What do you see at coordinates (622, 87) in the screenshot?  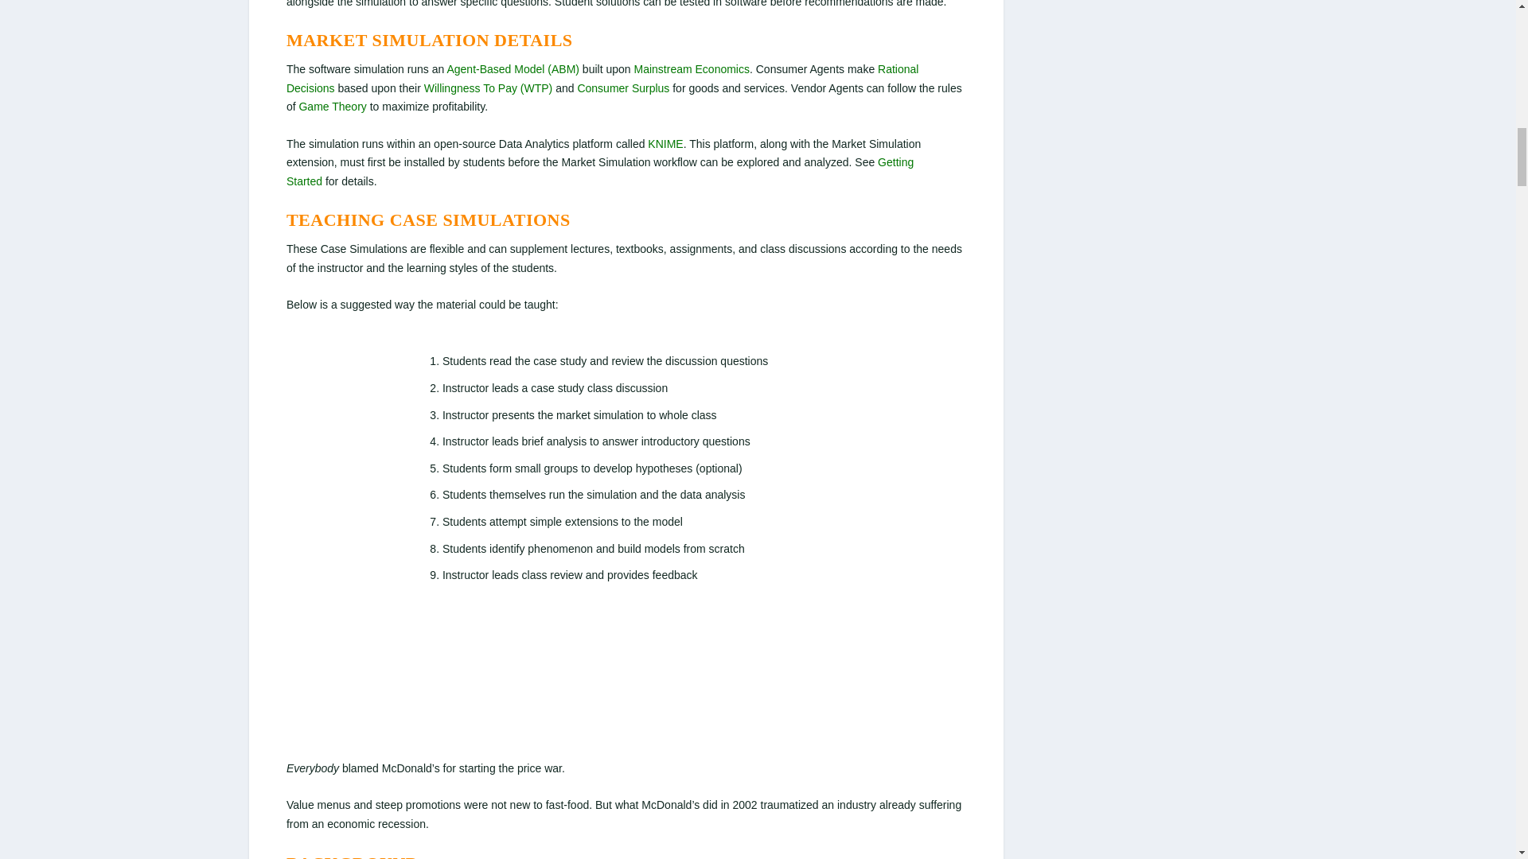 I see `Consumer Surplus` at bounding box center [622, 87].